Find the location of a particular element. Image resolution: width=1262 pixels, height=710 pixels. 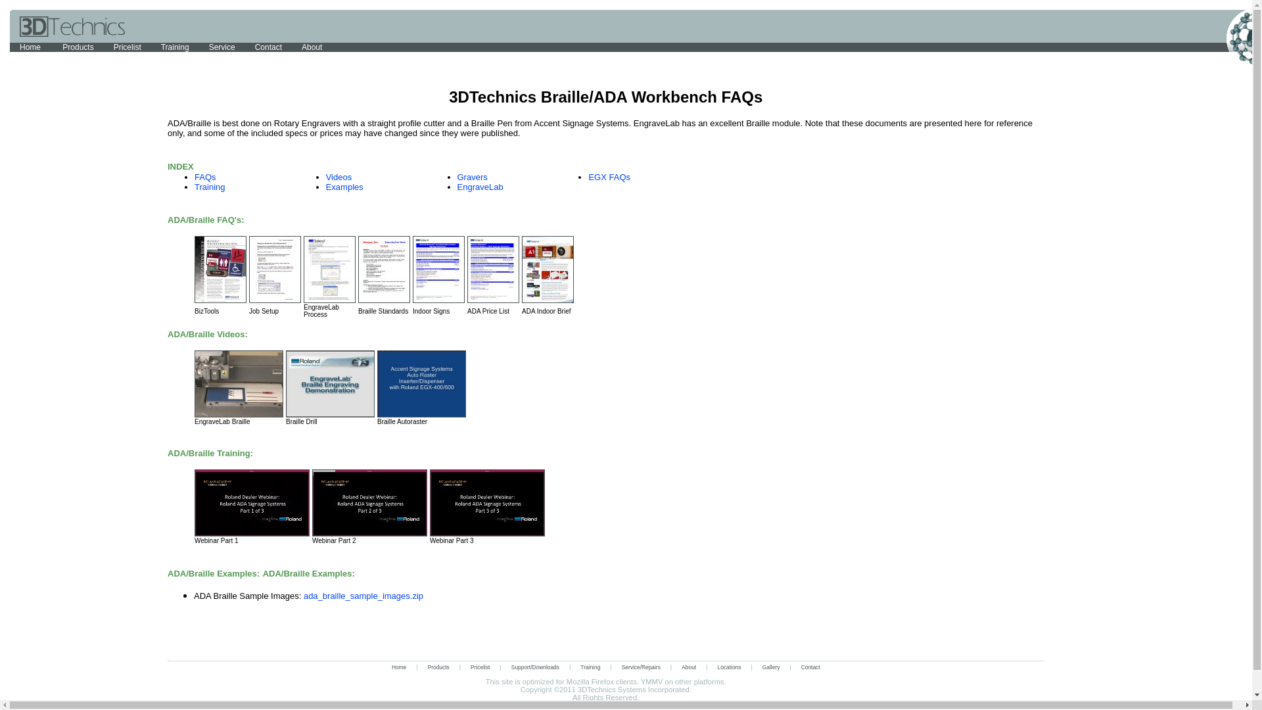

EGX FAQs is located at coordinates (609, 177).